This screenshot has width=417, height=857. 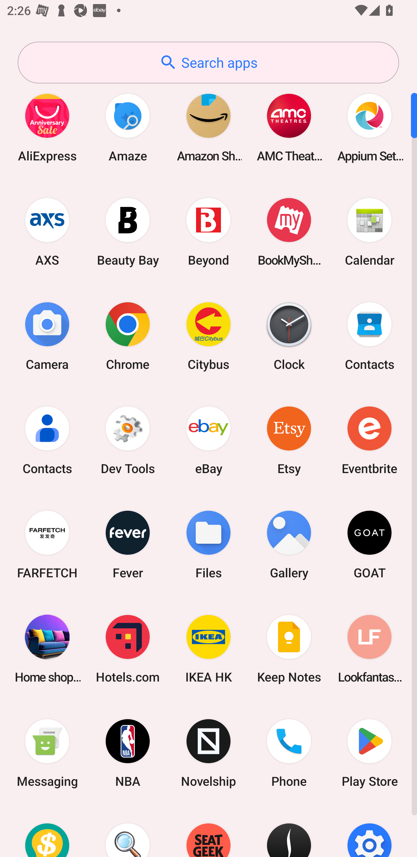 I want to click on Eventbrite, so click(x=370, y=440).